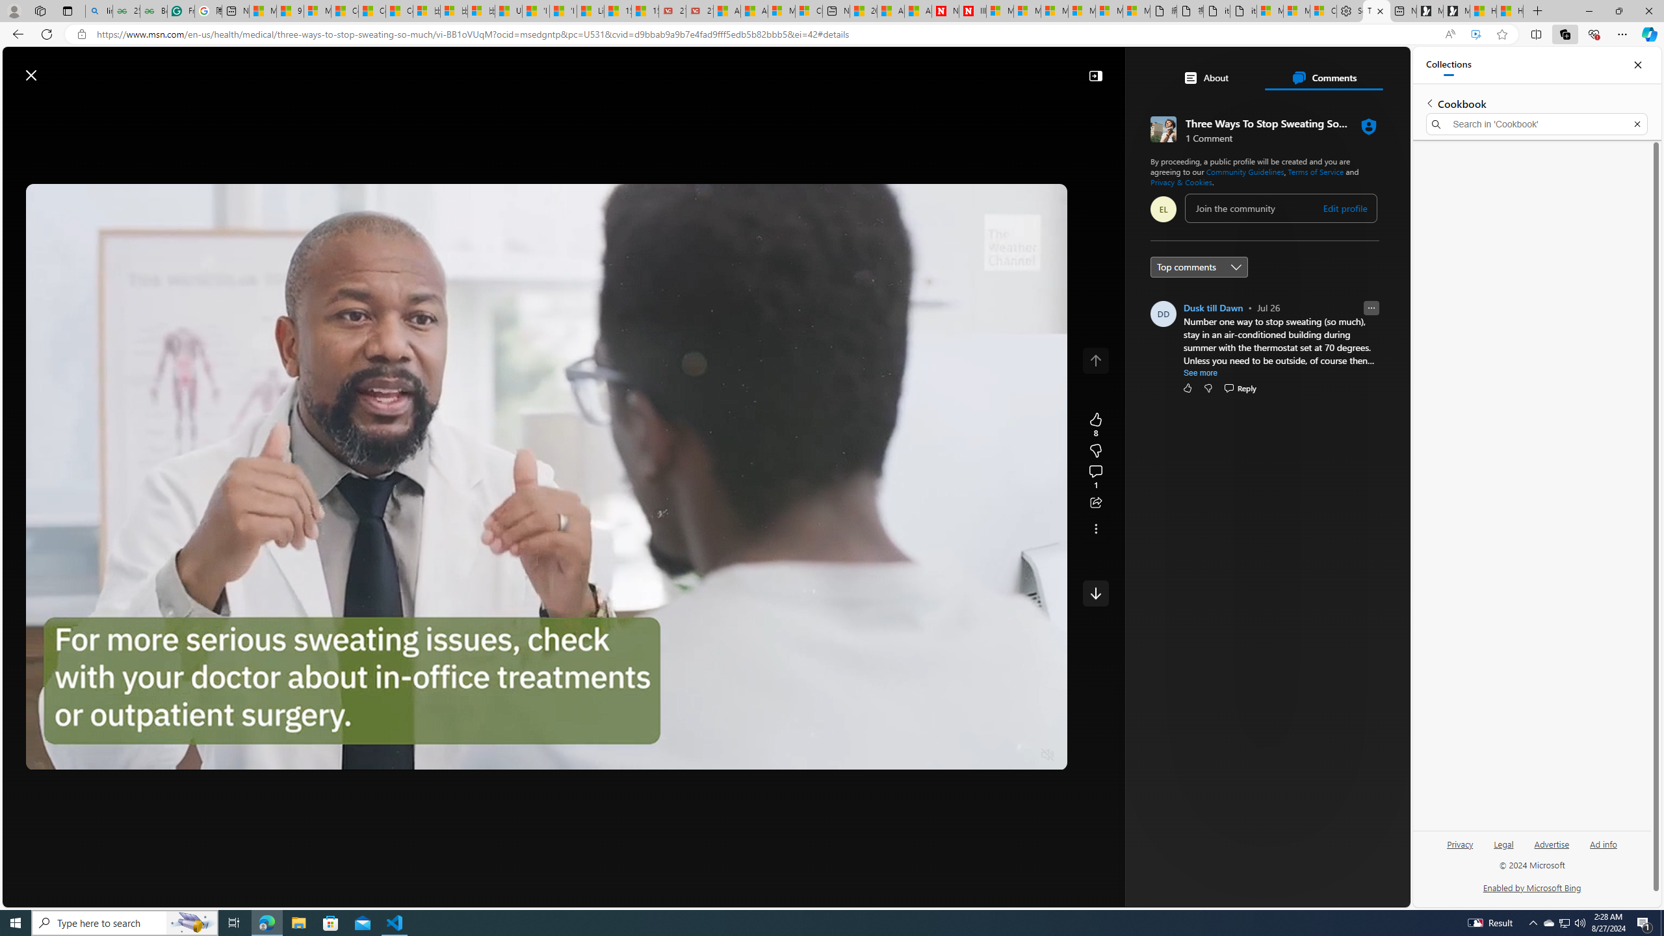 This screenshot has height=936, width=1664. What do you see at coordinates (1212, 419) in the screenshot?
I see `The Wall Street Journal` at bounding box center [1212, 419].